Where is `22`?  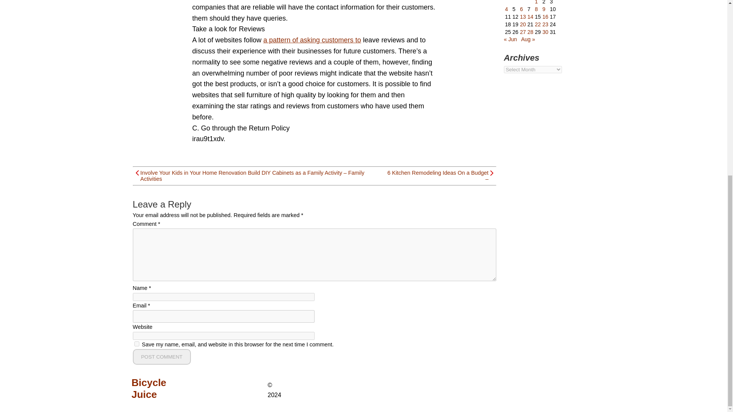 22 is located at coordinates (538, 24).